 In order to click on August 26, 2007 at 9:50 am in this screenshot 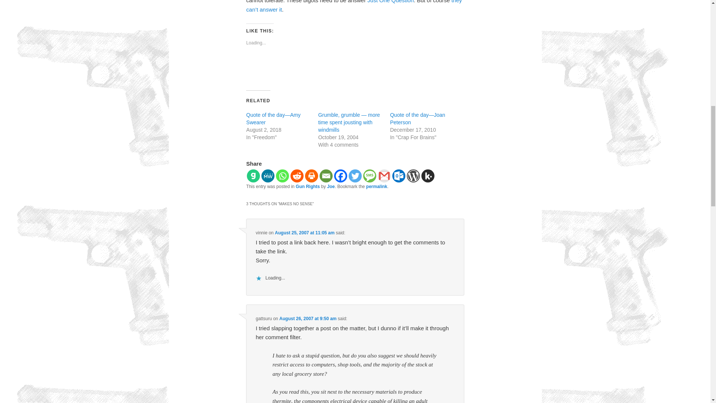, I will do `click(308, 318)`.